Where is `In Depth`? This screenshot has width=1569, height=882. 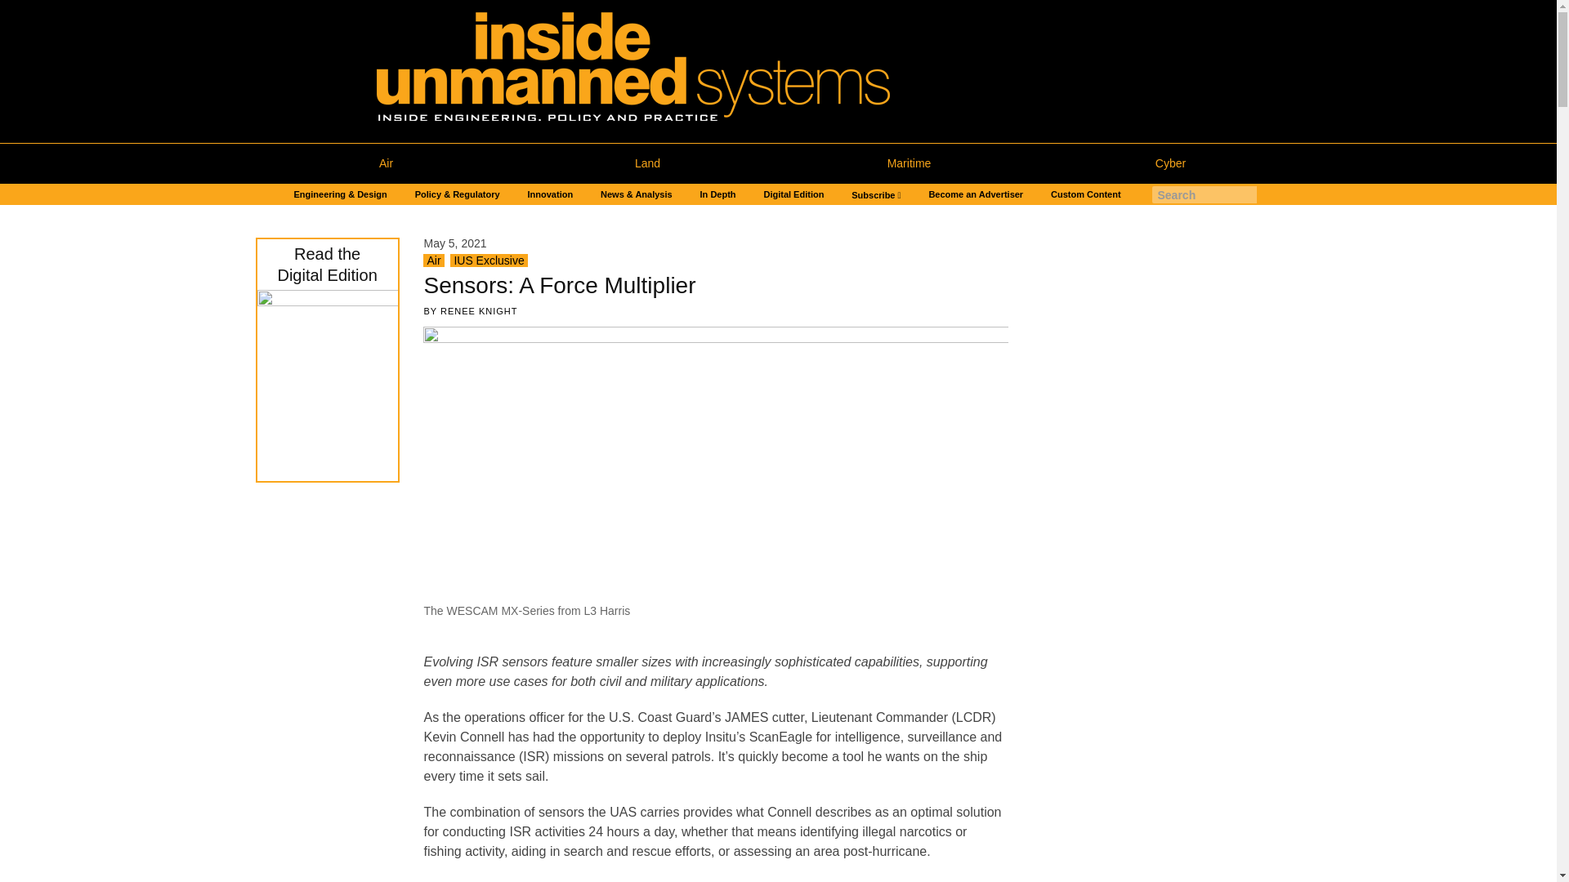
In Depth is located at coordinates (717, 194).